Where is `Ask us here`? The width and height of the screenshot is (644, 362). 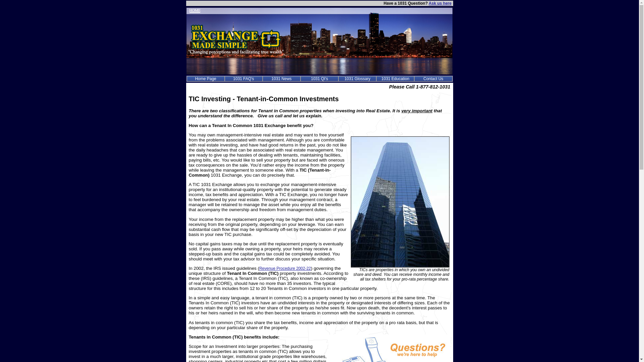 Ask us here is located at coordinates (440, 3).